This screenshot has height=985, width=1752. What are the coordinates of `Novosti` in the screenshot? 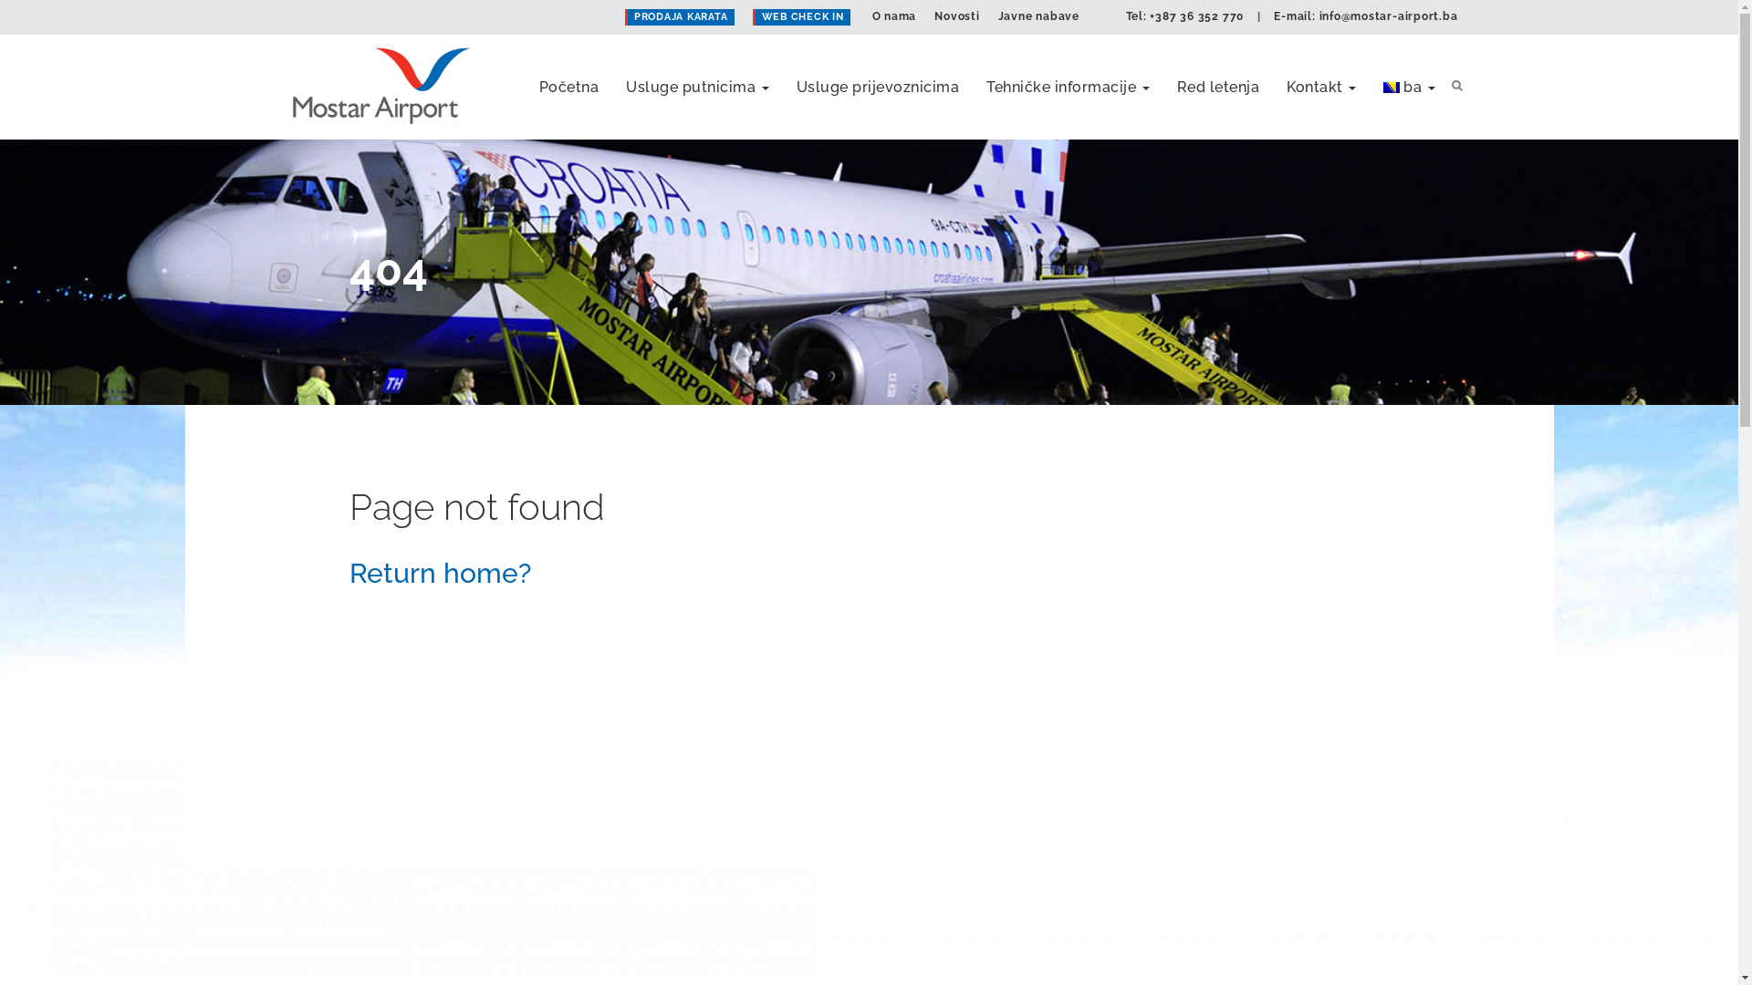 It's located at (956, 16).